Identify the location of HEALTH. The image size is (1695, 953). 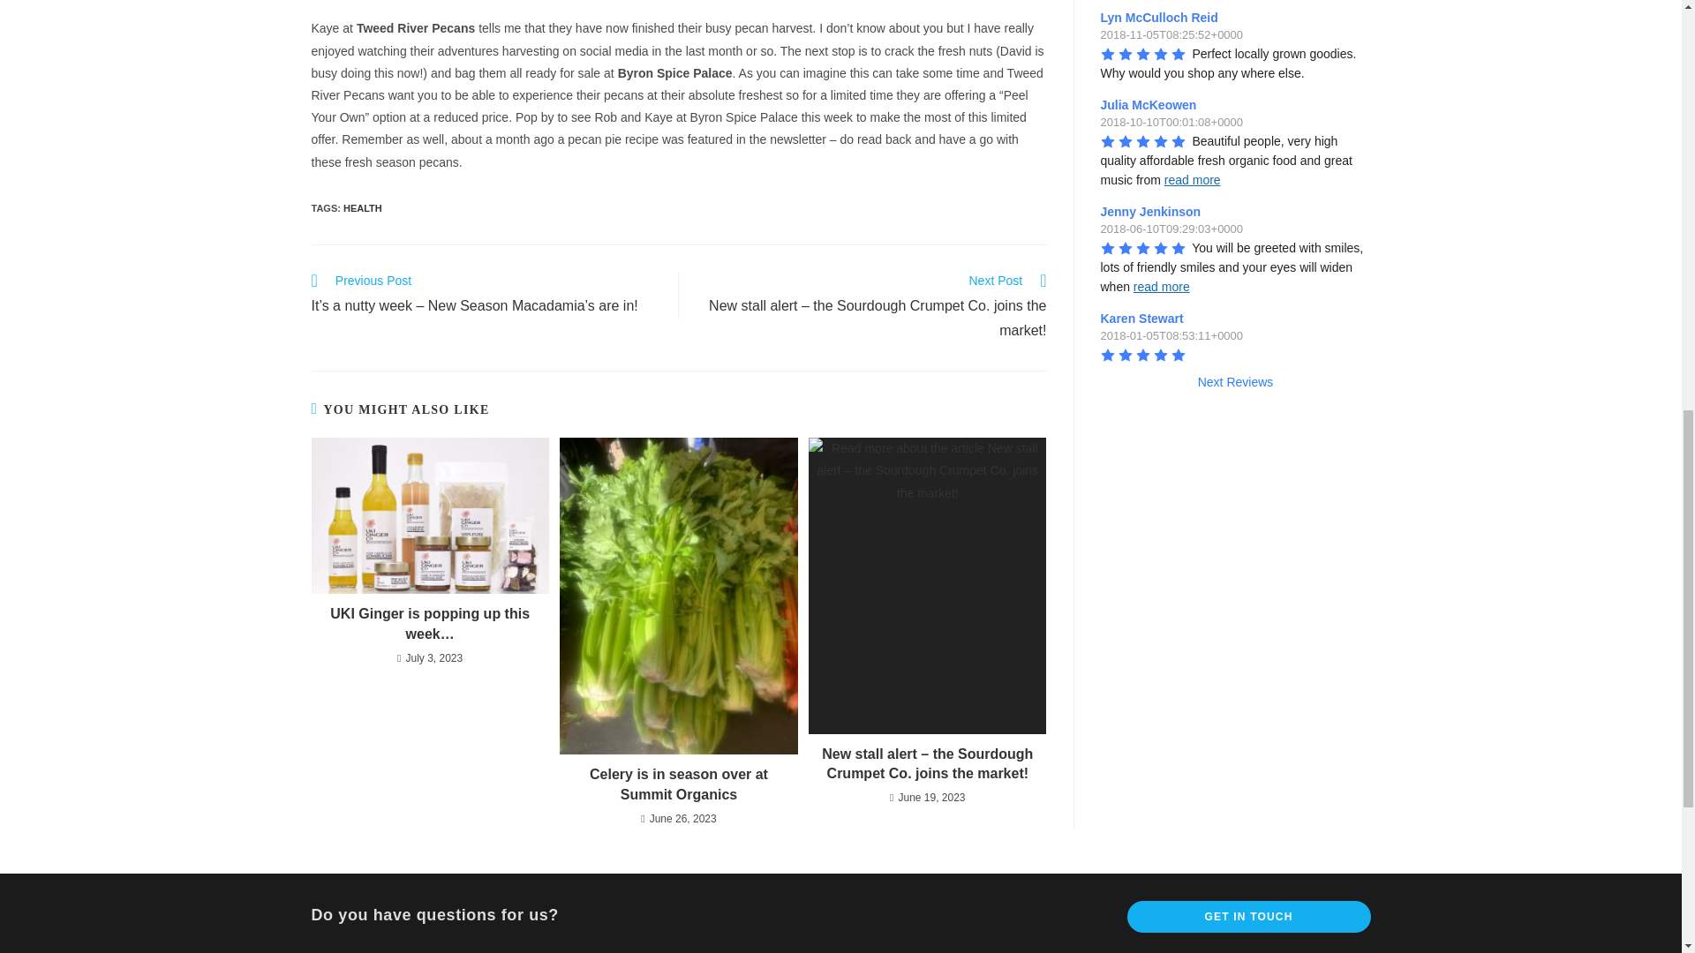
(363, 208).